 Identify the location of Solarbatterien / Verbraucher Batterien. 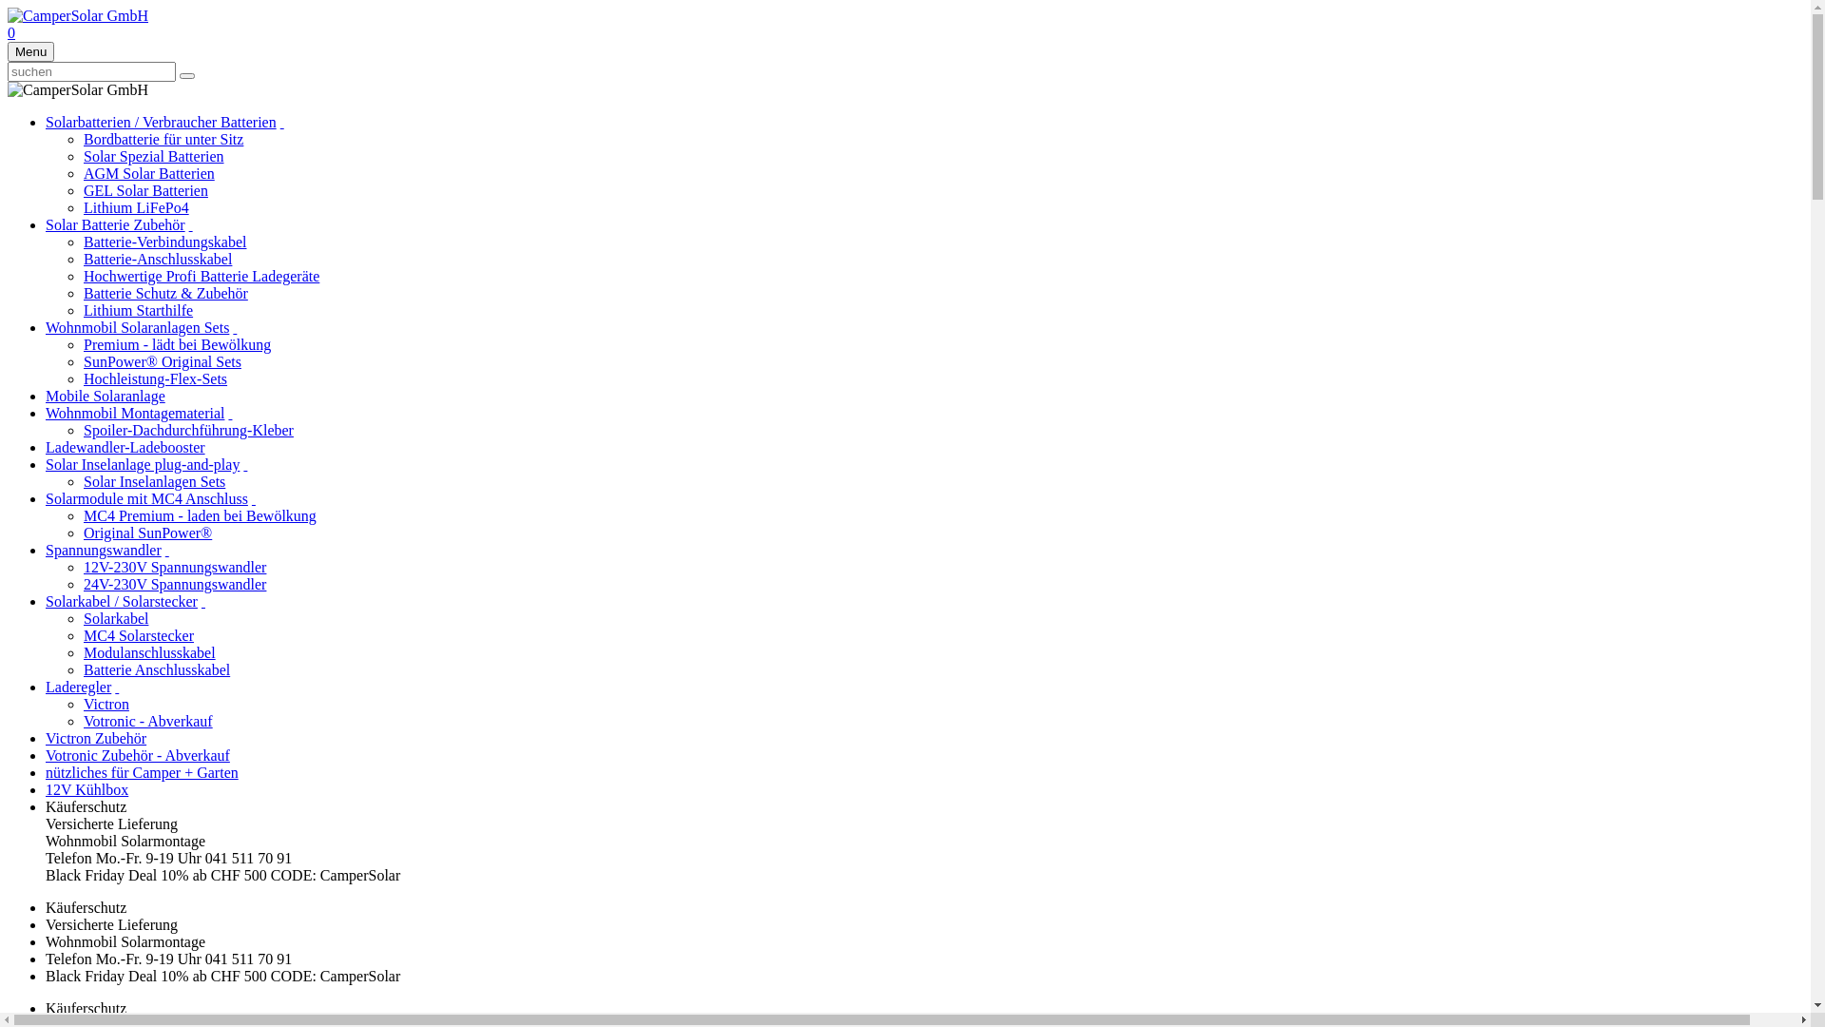
(162, 122).